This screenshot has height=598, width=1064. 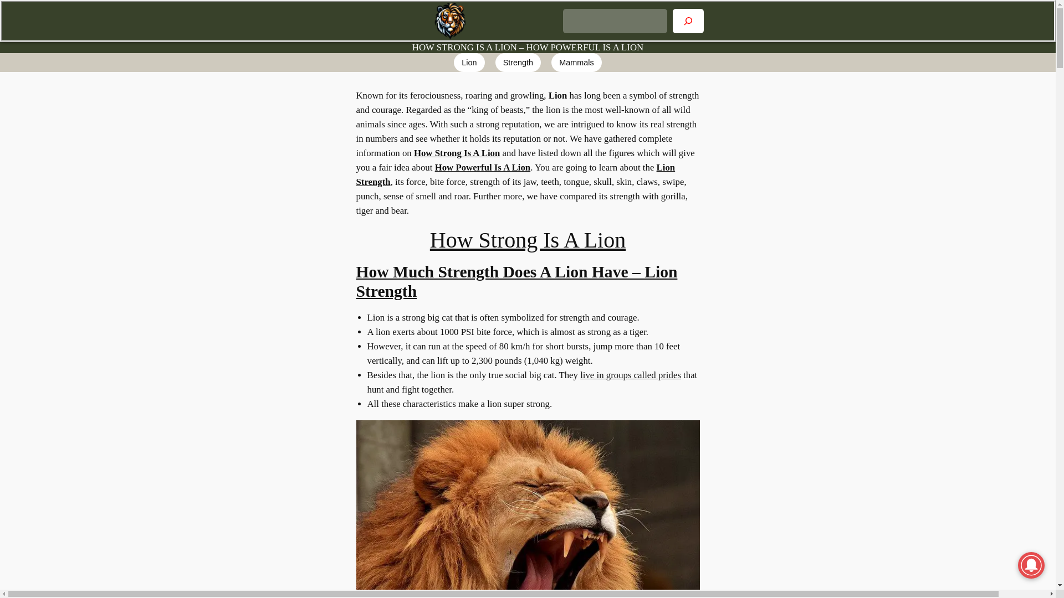 I want to click on Strength, so click(x=518, y=62).